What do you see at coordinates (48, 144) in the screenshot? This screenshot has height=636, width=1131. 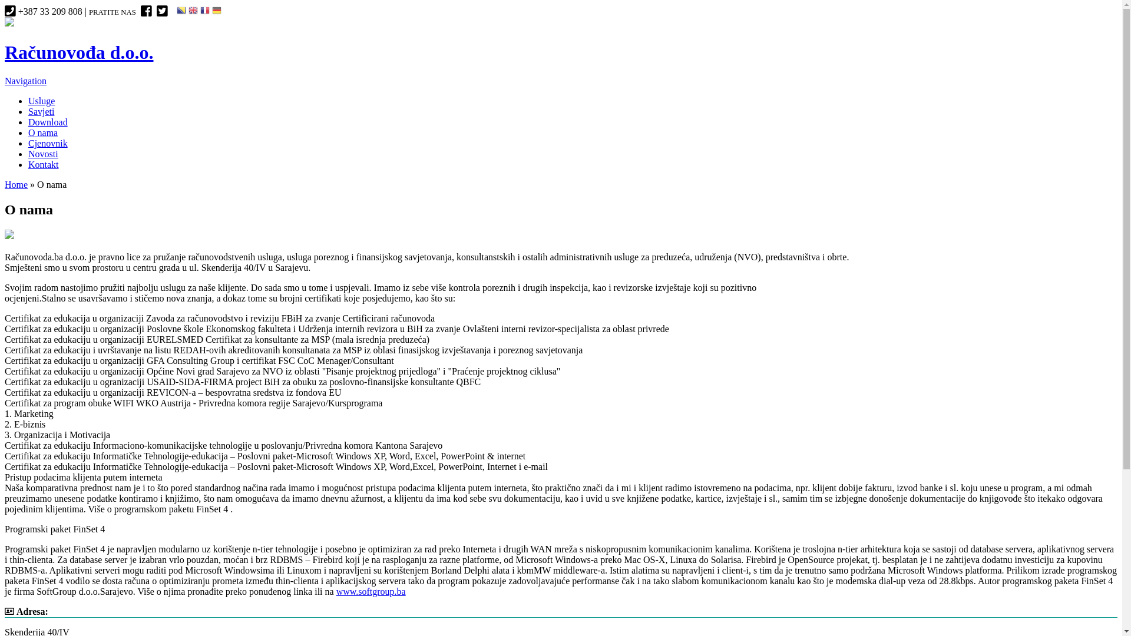 I see `Cjenovnik` at bounding box center [48, 144].